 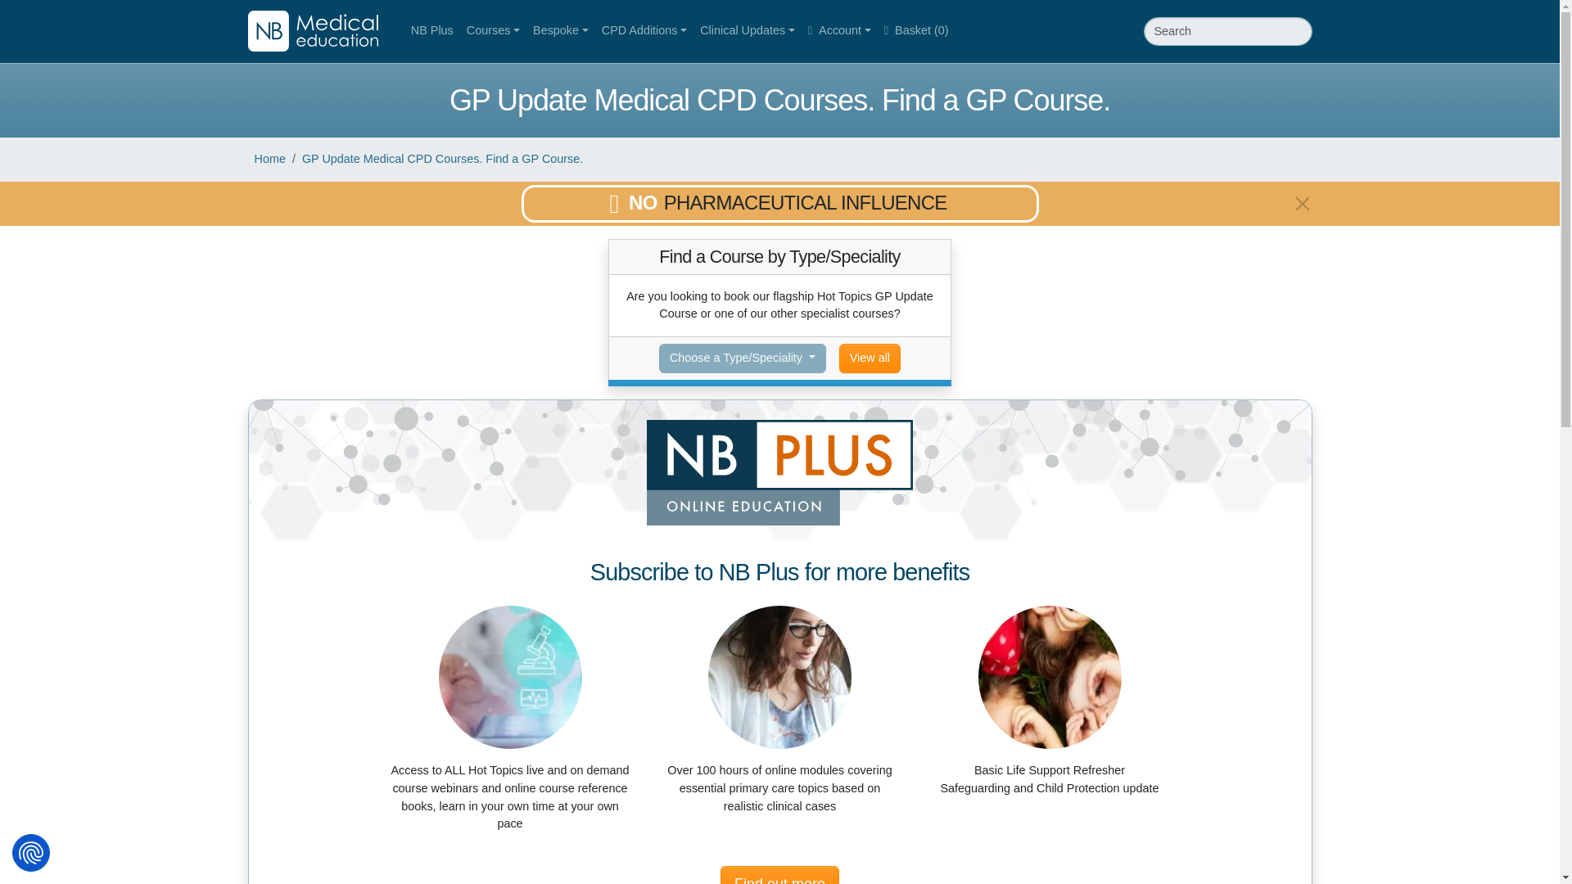 I want to click on Account, so click(x=839, y=31).